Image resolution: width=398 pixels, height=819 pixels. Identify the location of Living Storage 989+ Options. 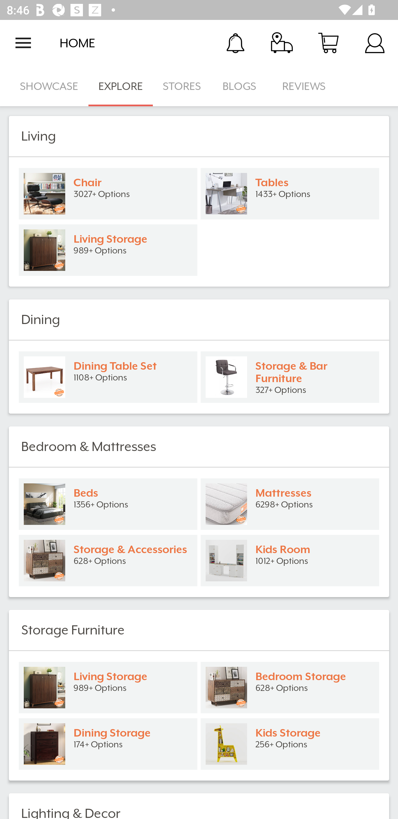
(108, 250).